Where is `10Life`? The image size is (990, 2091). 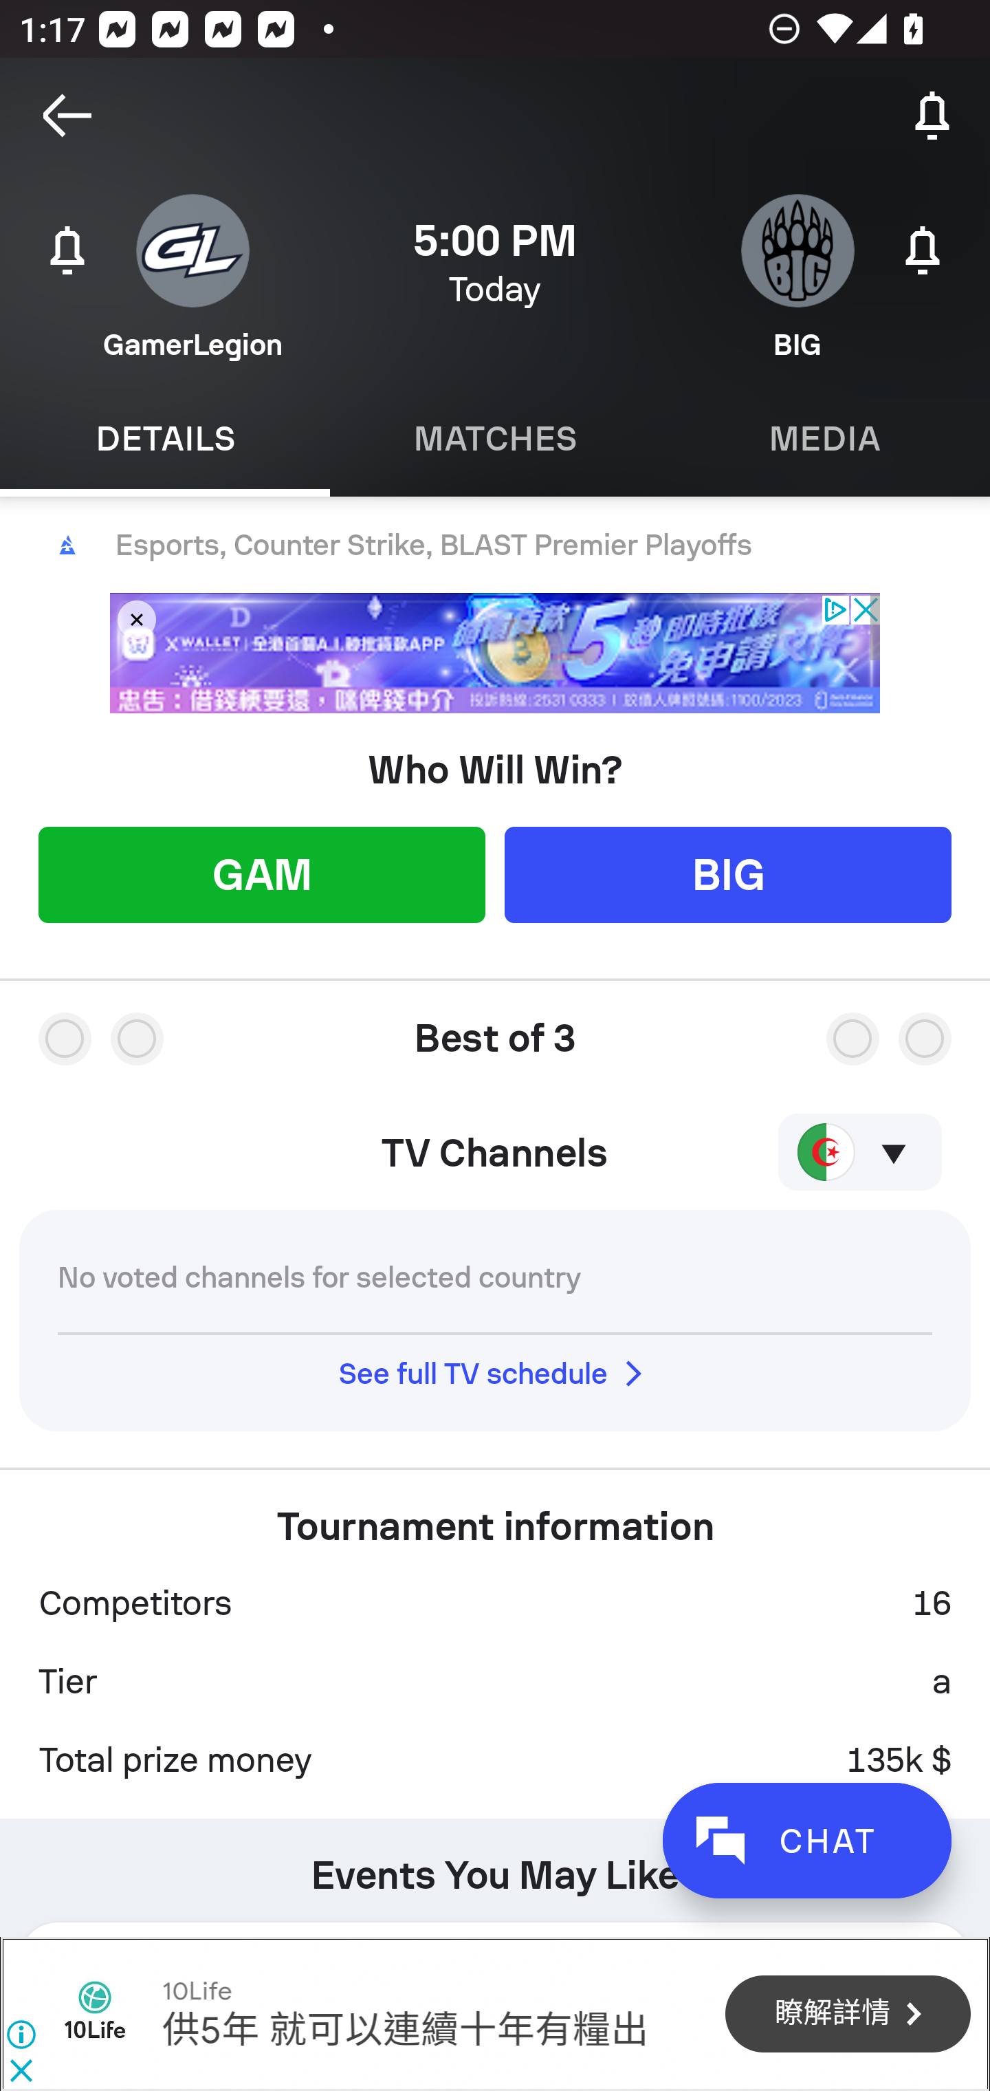 10Life is located at coordinates (196, 1991).